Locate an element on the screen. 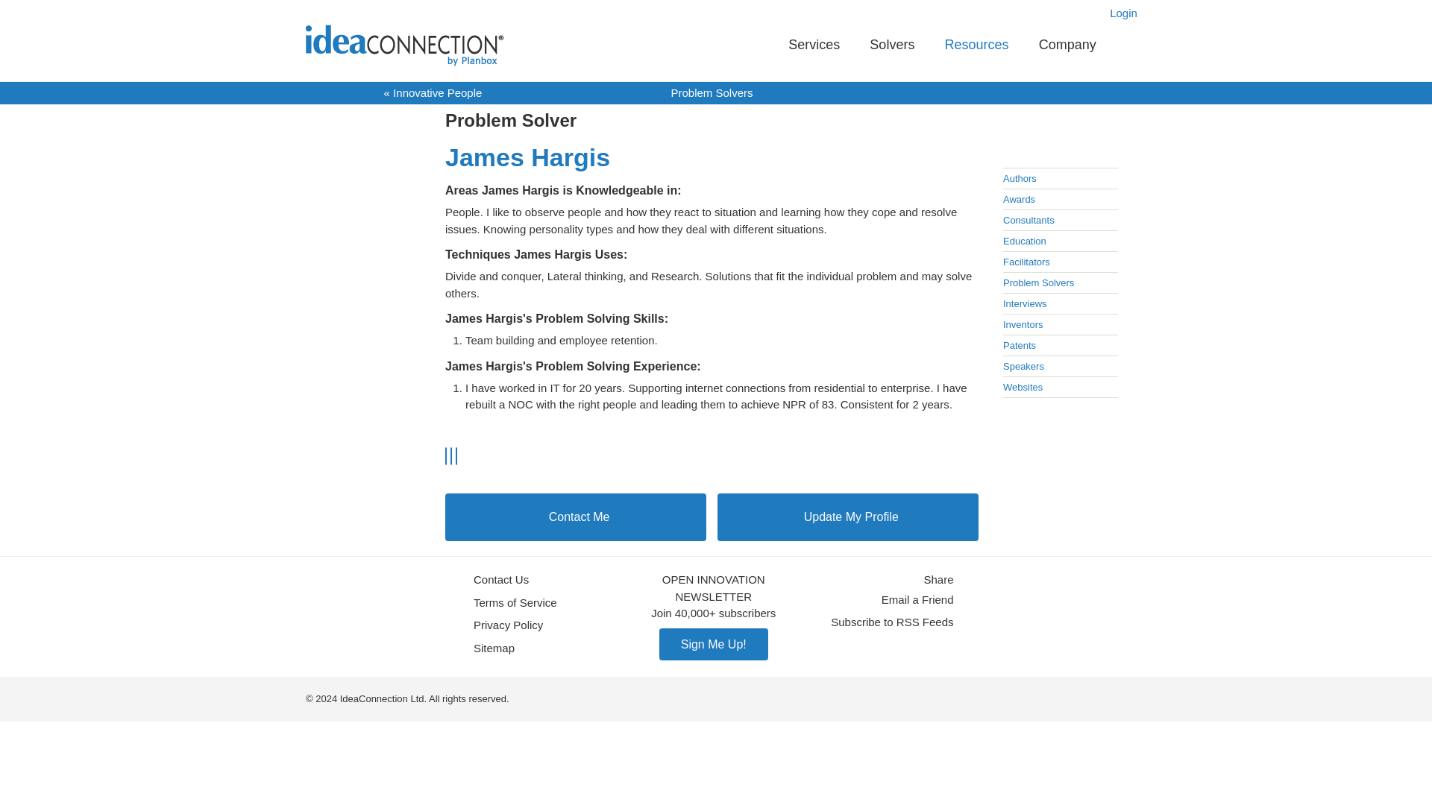  Authors is located at coordinates (1020, 179).